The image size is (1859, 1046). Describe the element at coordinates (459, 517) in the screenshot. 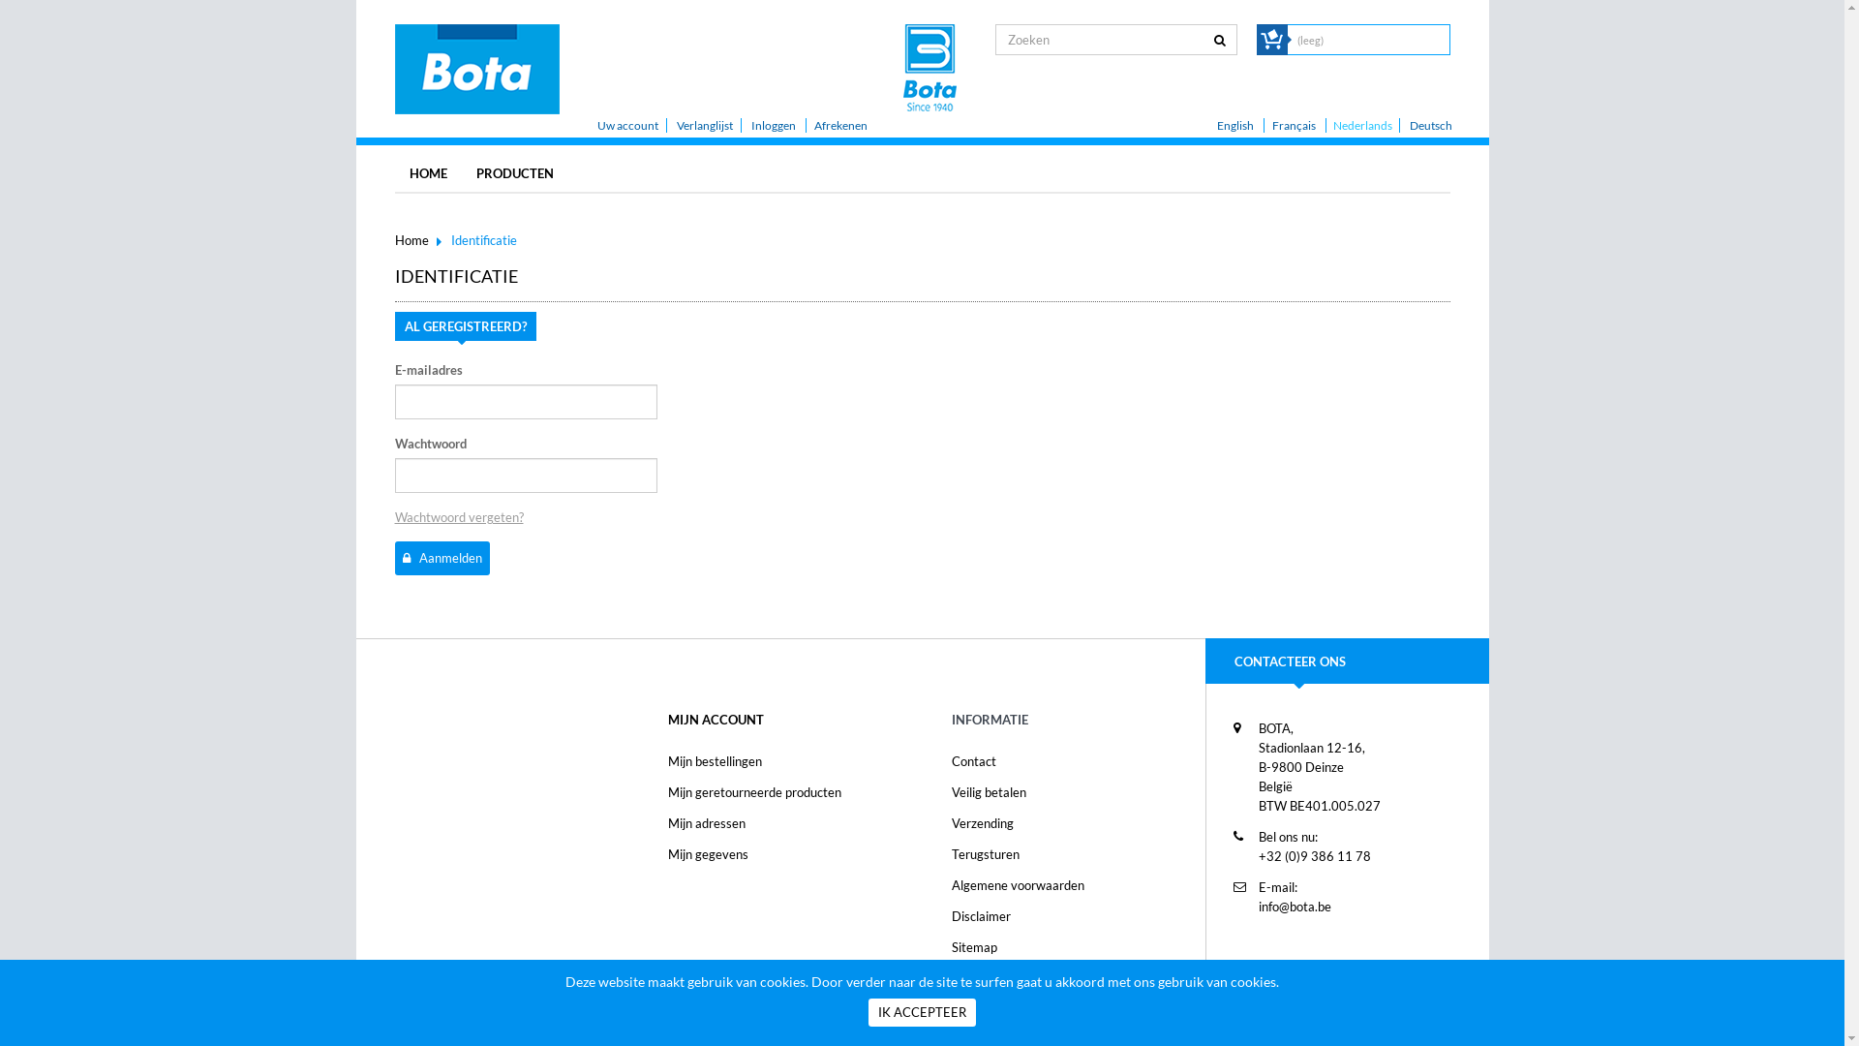

I see `Wachtwoord vergeten?` at that location.